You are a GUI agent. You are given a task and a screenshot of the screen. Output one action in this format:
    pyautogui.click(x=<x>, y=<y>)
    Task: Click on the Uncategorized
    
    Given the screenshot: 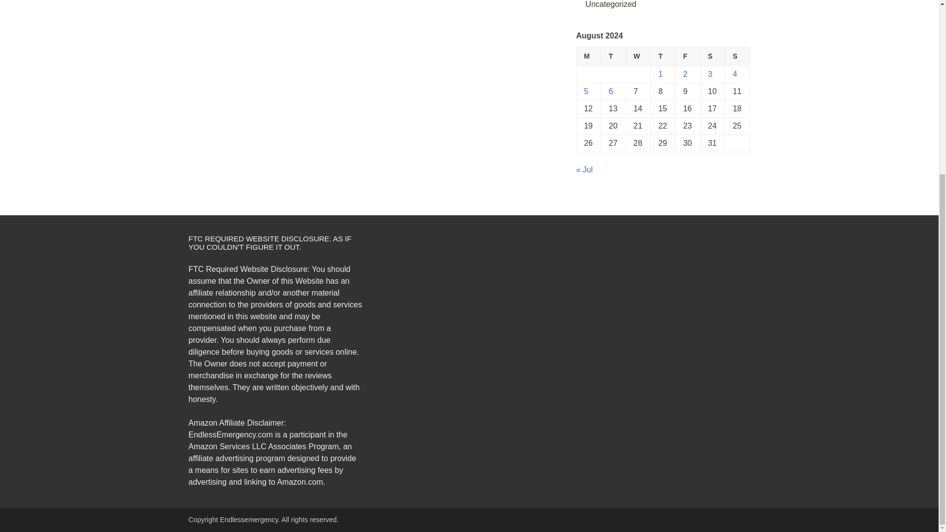 What is the action you would take?
    pyautogui.click(x=610, y=4)
    